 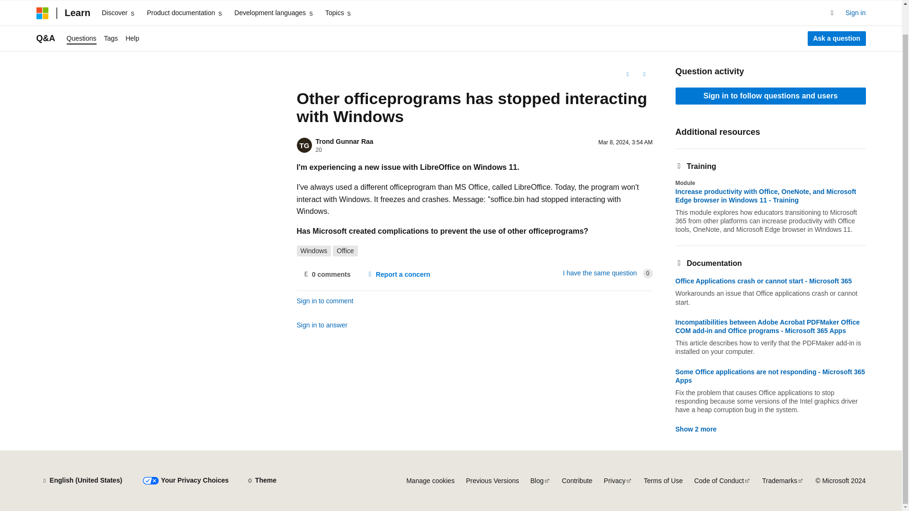 What do you see at coordinates (339, 13) in the screenshot?
I see `Topics` at bounding box center [339, 13].